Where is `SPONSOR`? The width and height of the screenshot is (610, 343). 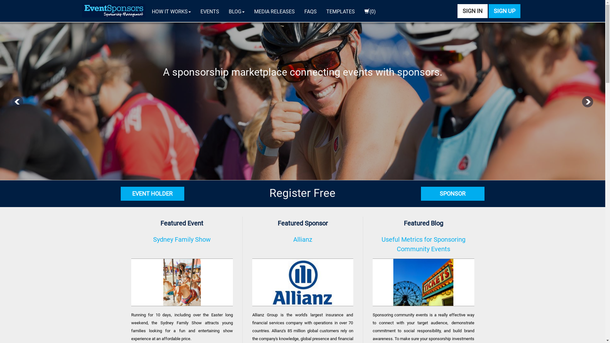 SPONSOR is located at coordinates (453, 194).